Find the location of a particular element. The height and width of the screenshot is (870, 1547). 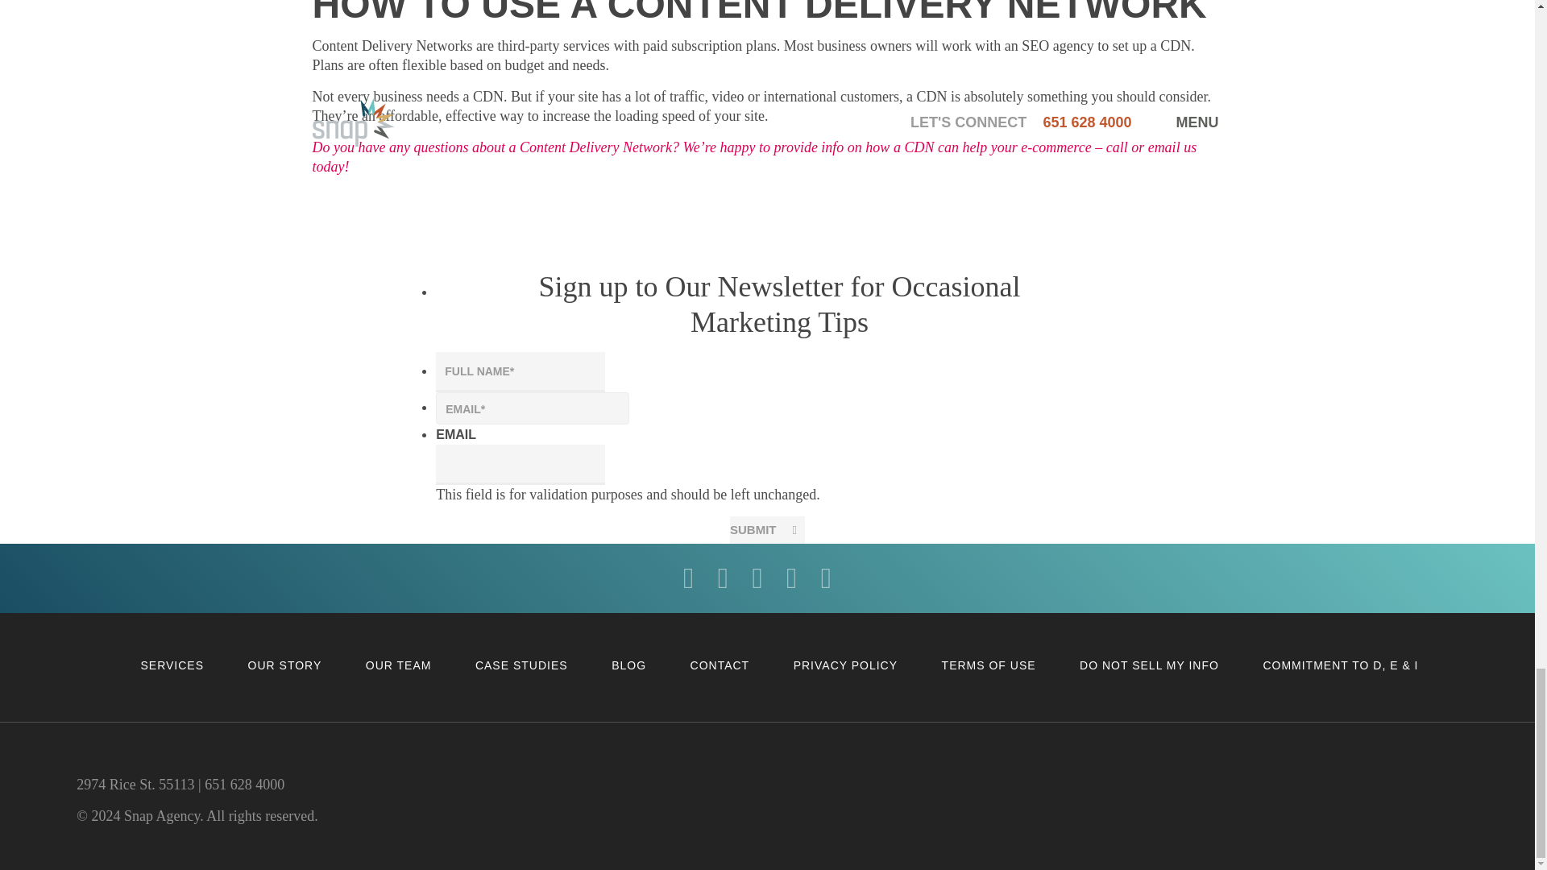

OUR TEAM is located at coordinates (398, 665).